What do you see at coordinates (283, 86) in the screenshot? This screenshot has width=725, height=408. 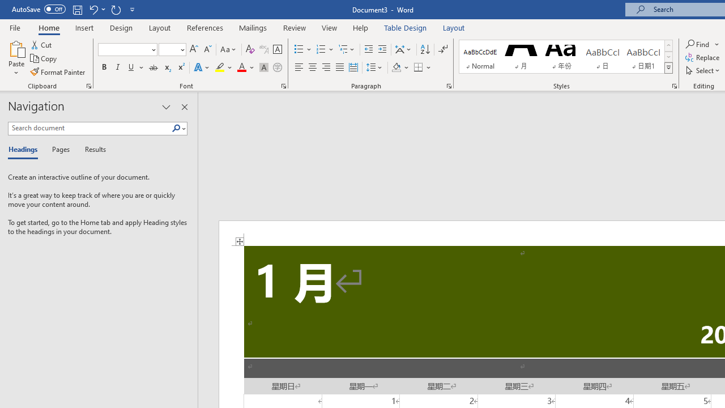 I see `Font...` at bounding box center [283, 86].